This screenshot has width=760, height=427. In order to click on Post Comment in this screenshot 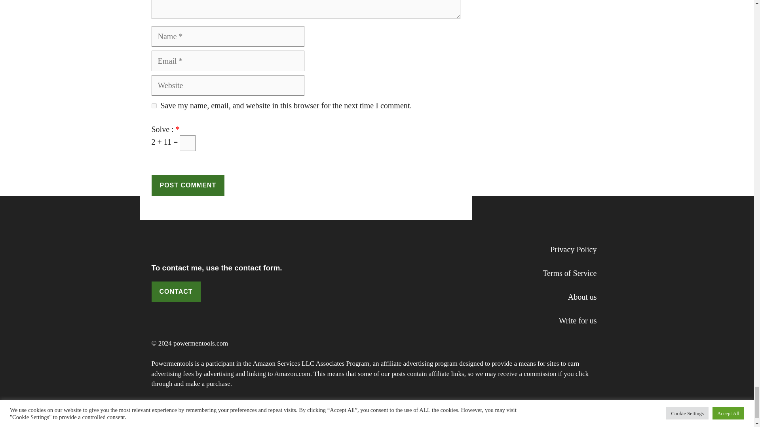, I will do `click(188, 185)`.